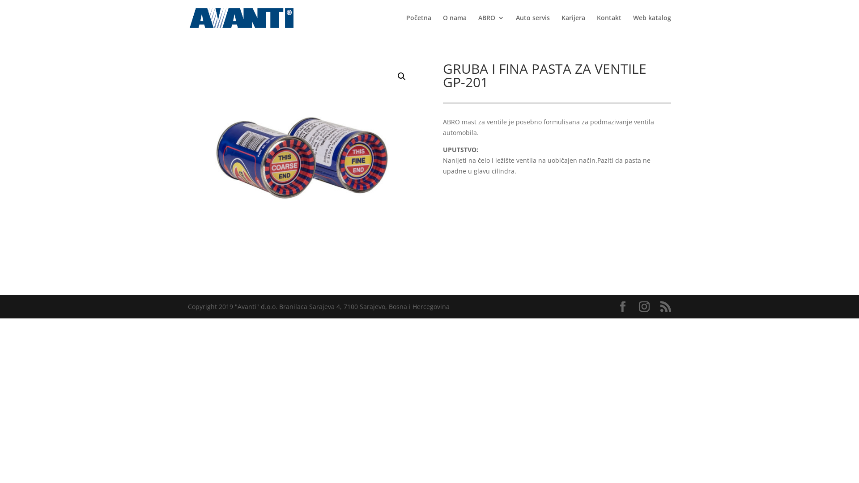 This screenshot has width=859, height=483. I want to click on O nama, so click(455, 25).